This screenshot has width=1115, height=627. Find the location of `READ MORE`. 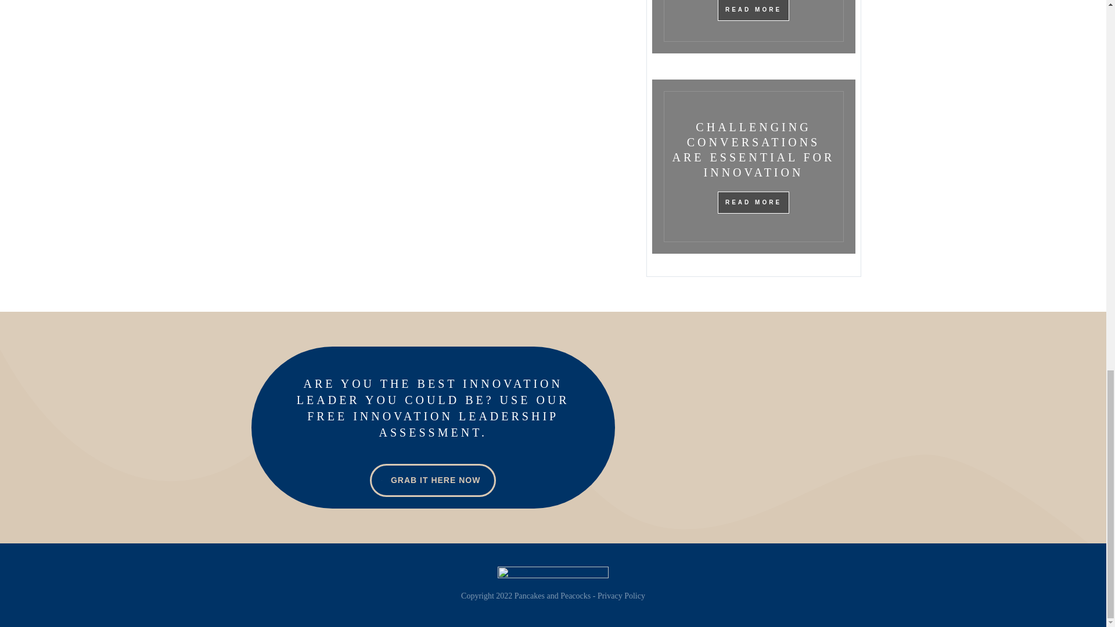

READ MORE is located at coordinates (754, 10).